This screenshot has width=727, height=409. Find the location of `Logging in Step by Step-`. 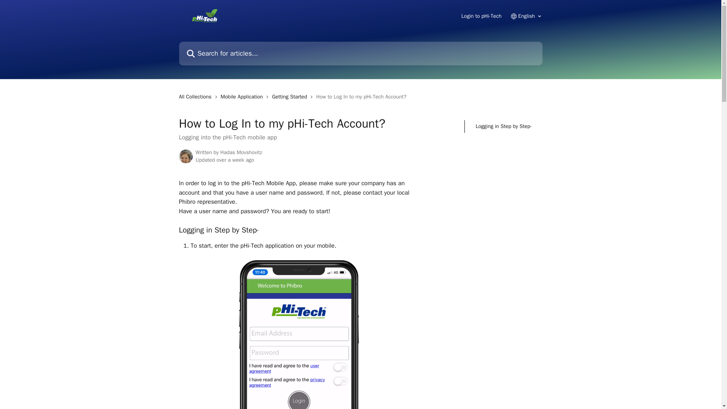

Logging in Step by Step- is located at coordinates (503, 126).